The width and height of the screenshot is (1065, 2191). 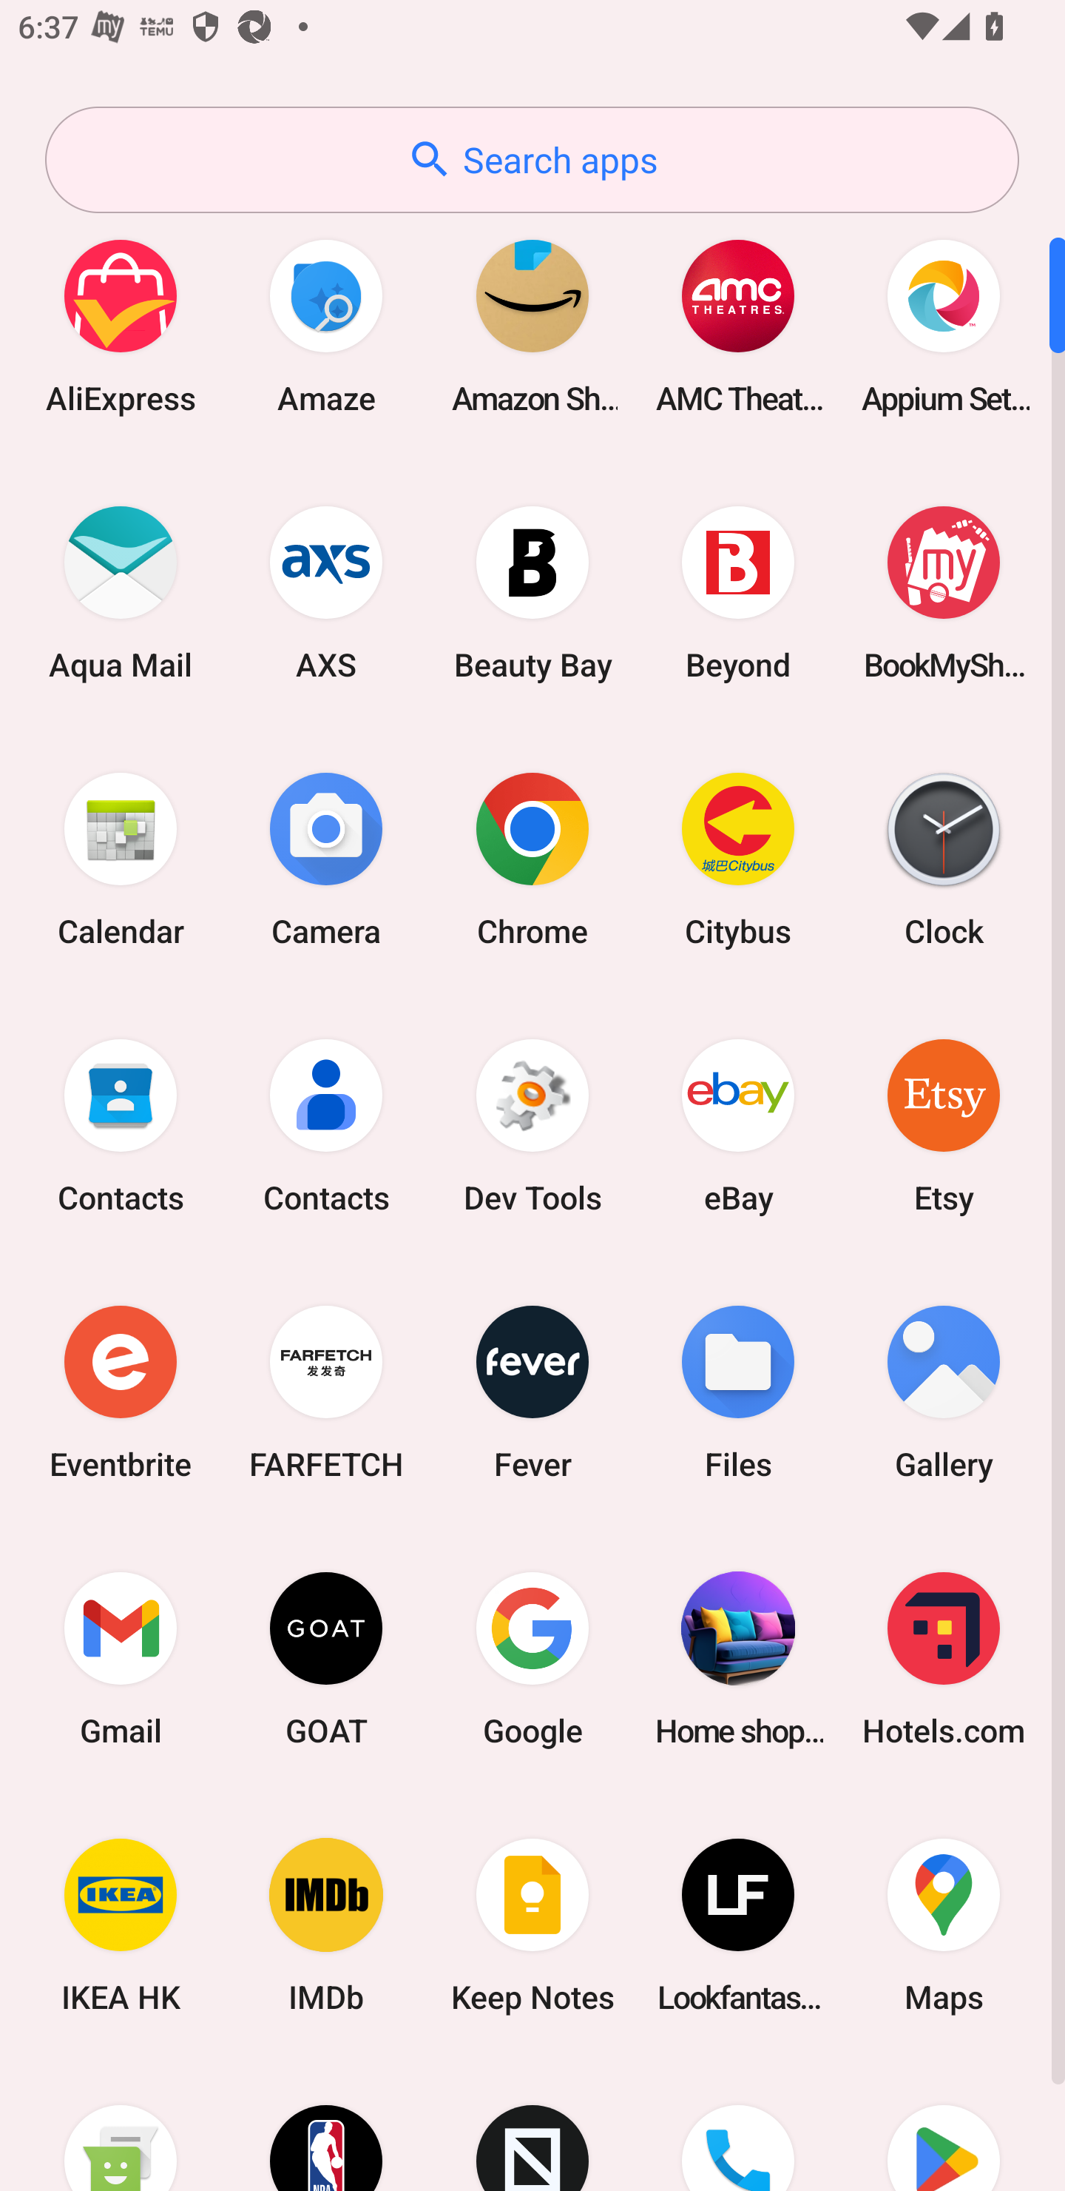 I want to click on Chrome, so click(x=532, y=859).